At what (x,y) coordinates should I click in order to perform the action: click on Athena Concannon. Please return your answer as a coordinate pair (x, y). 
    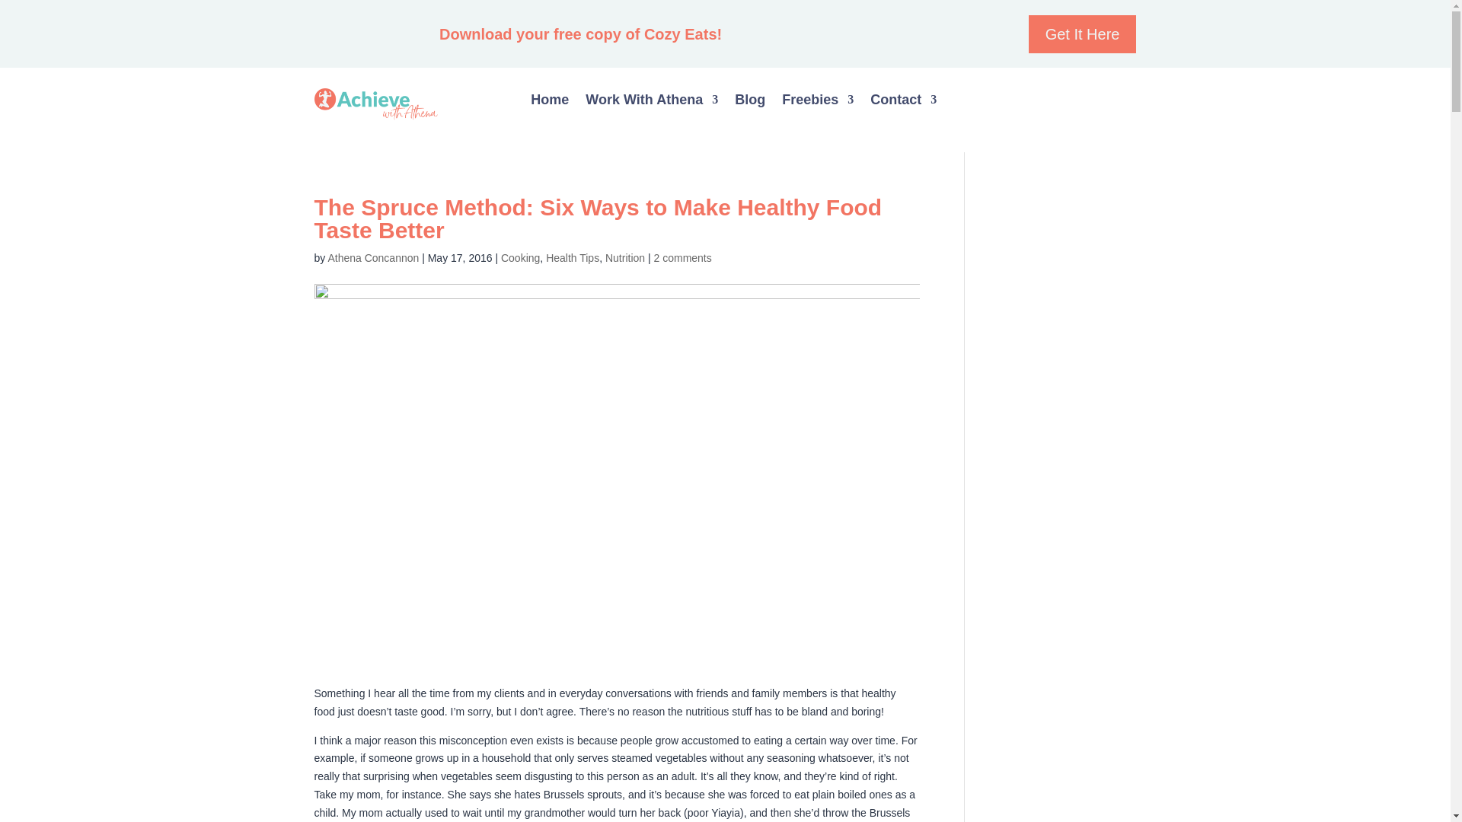
    Looking at the image, I should click on (373, 257).